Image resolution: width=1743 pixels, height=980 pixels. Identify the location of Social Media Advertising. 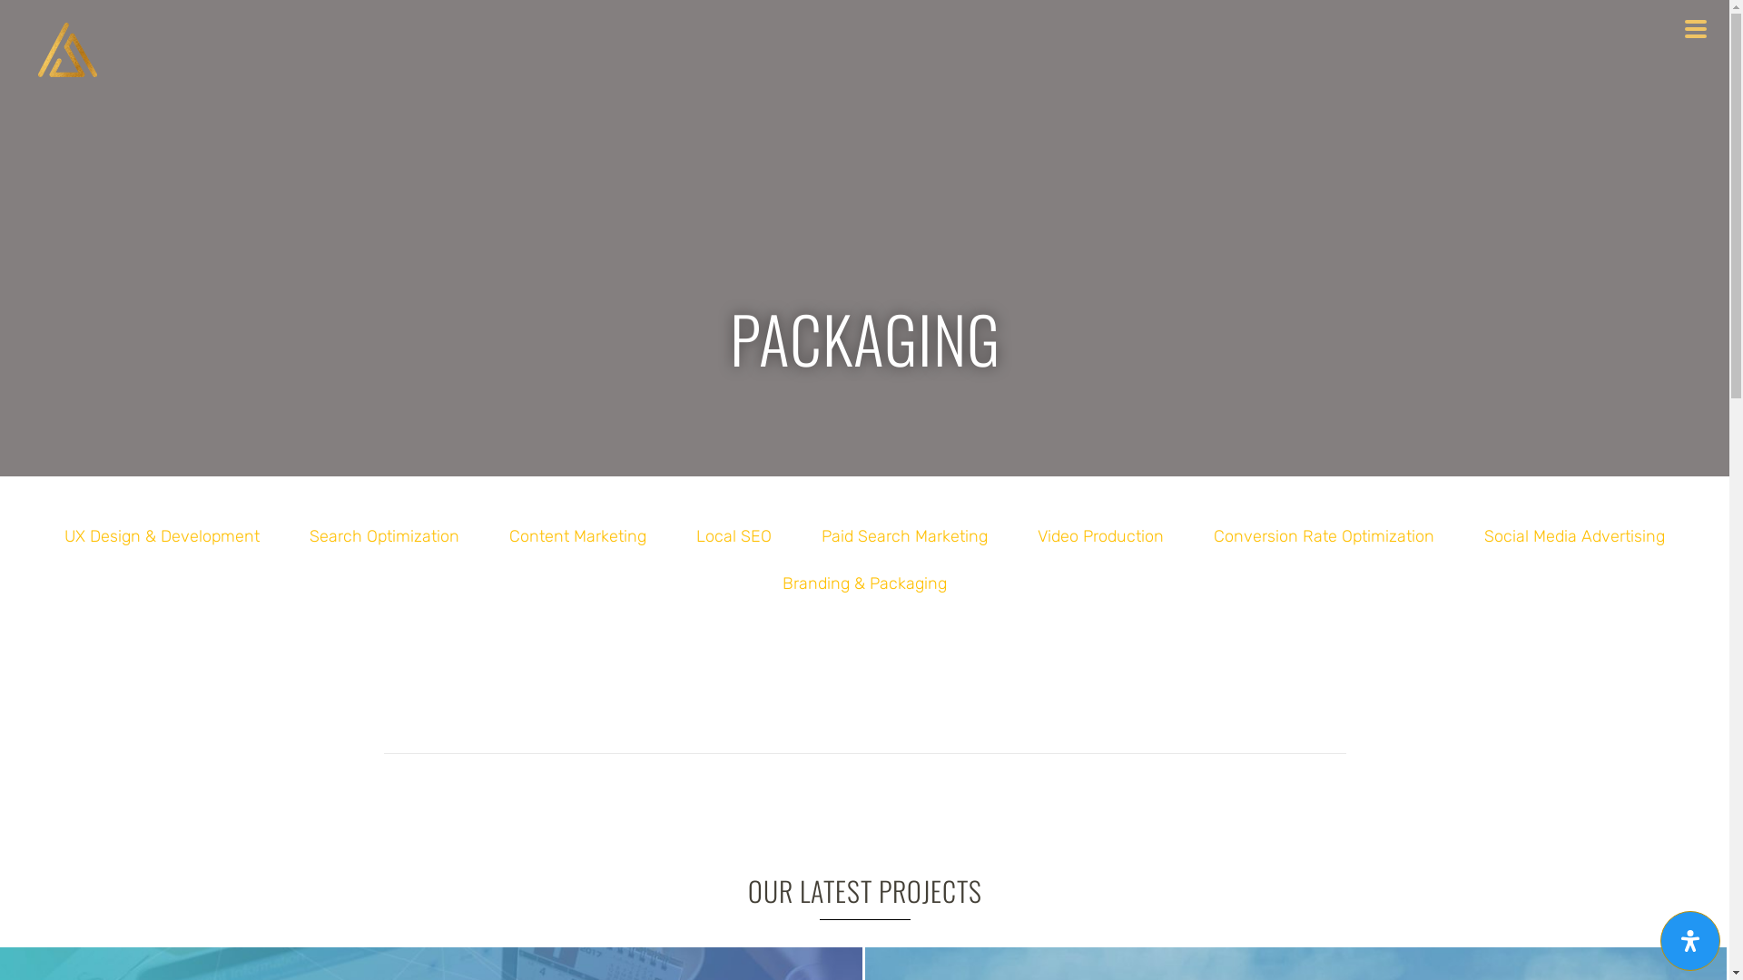
(1574, 536).